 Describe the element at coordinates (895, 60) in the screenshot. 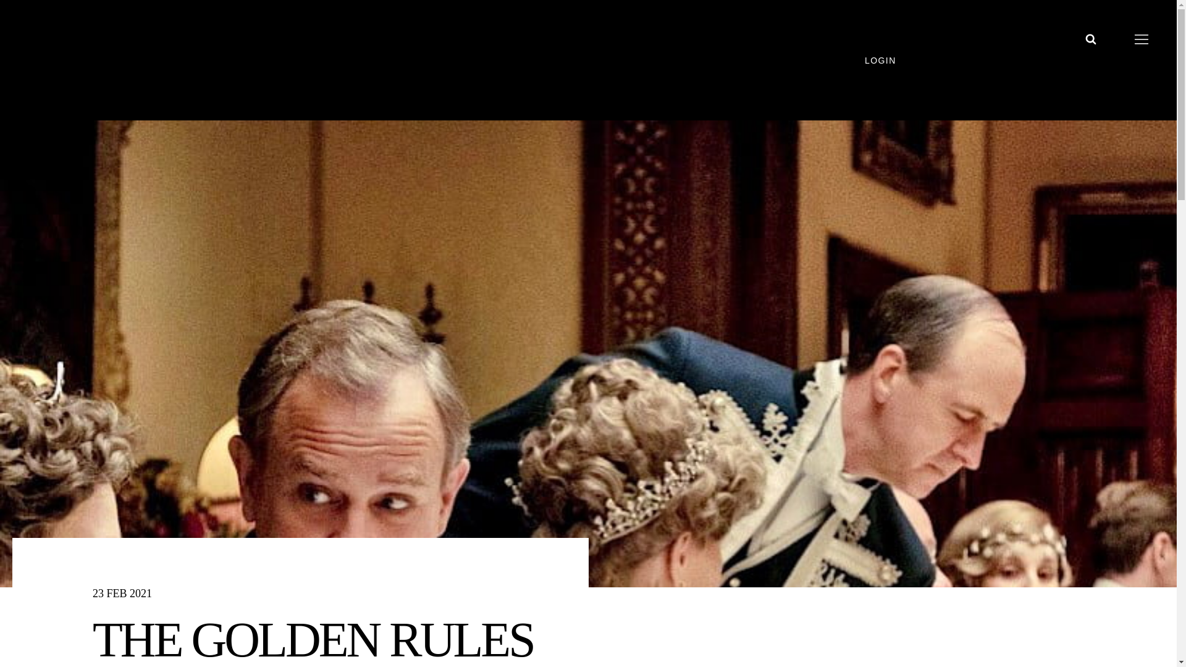

I see `LOGIN` at that location.